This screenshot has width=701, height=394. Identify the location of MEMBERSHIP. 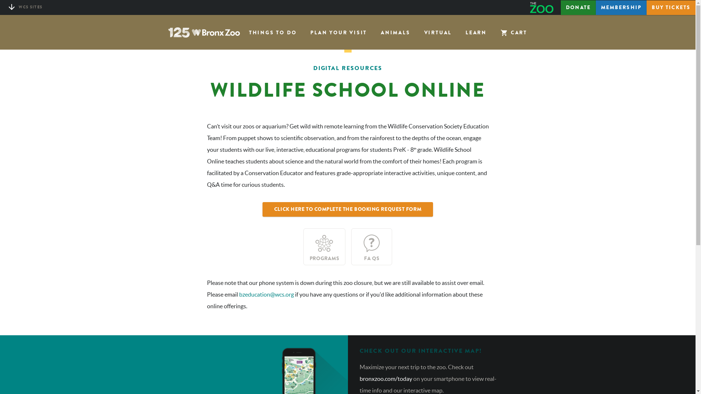
(621, 8).